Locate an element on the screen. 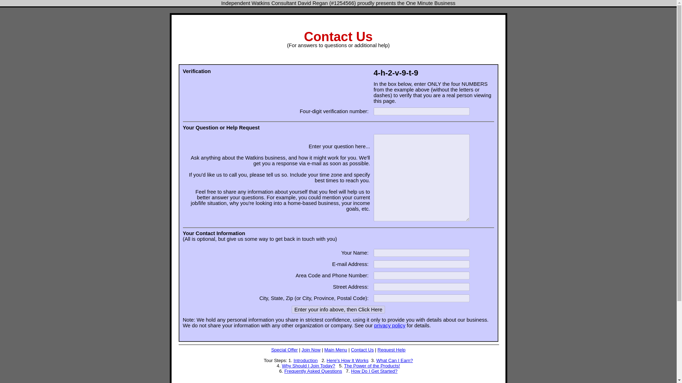 The image size is (682, 383). Request Help is located at coordinates (391, 350).